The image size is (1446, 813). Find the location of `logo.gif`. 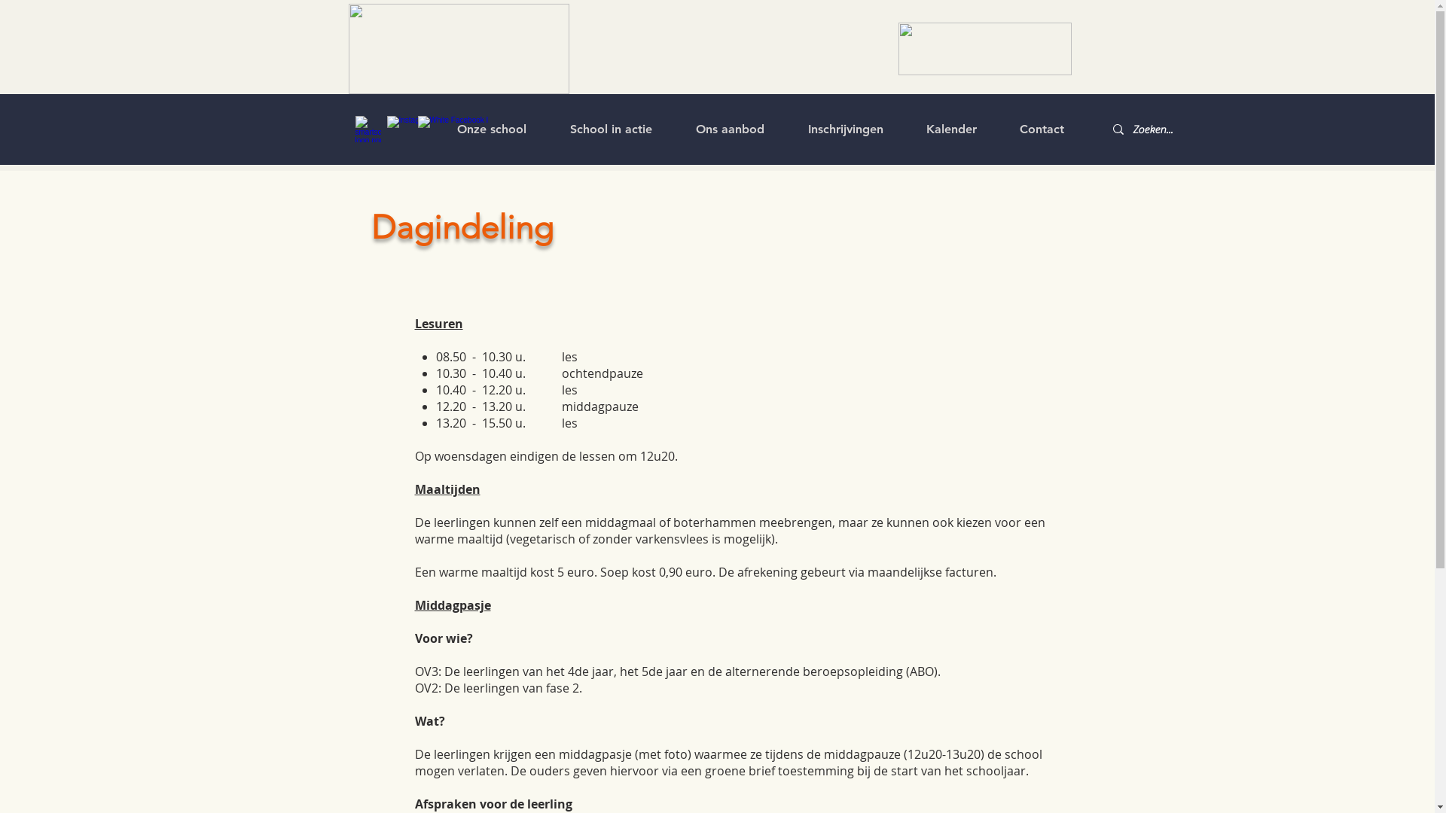

logo.gif is located at coordinates (984, 49).